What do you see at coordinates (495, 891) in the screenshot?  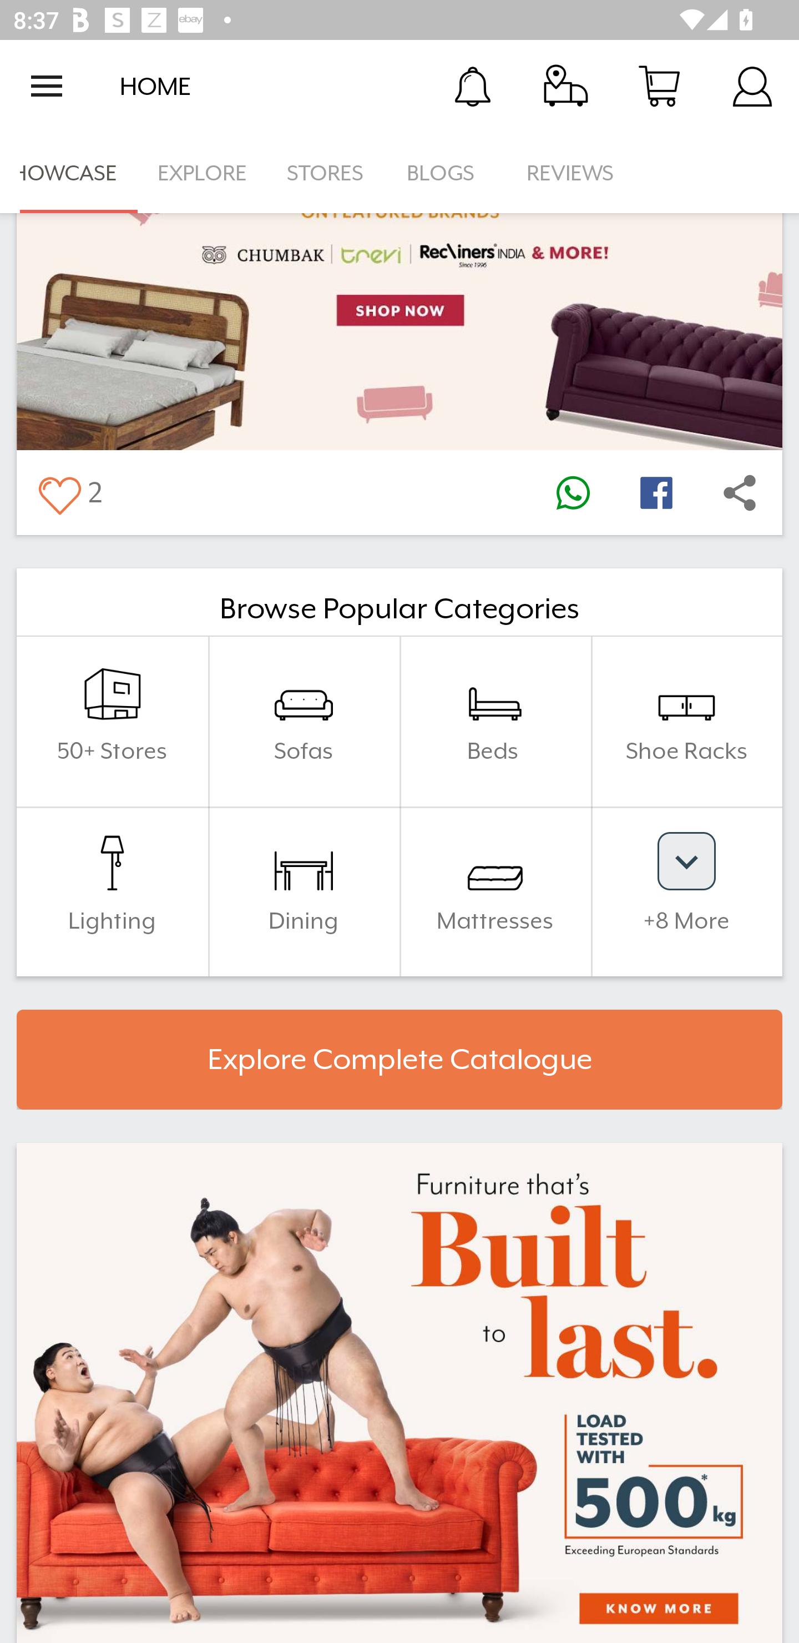 I see `Mattresses` at bounding box center [495, 891].